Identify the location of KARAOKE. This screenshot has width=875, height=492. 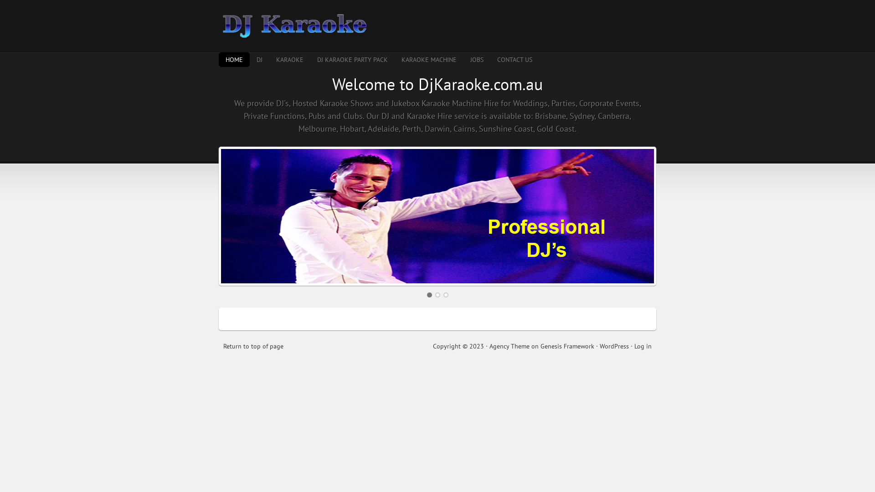
(290, 60).